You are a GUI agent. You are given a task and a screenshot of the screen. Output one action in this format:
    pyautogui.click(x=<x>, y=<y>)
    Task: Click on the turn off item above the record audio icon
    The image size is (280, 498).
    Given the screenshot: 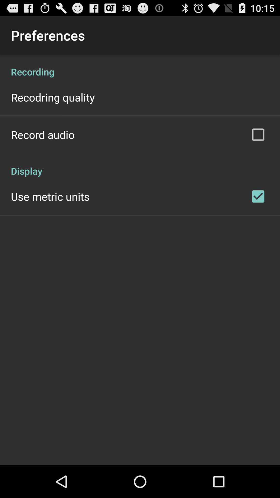 What is the action you would take?
    pyautogui.click(x=53, y=97)
    